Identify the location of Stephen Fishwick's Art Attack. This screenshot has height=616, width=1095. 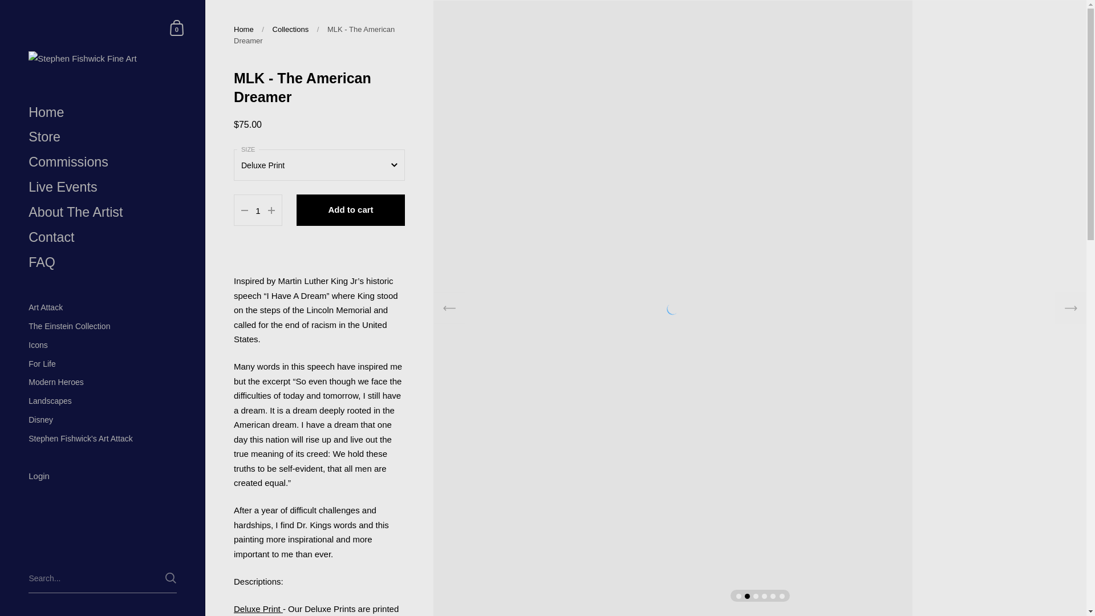
(103, 439).